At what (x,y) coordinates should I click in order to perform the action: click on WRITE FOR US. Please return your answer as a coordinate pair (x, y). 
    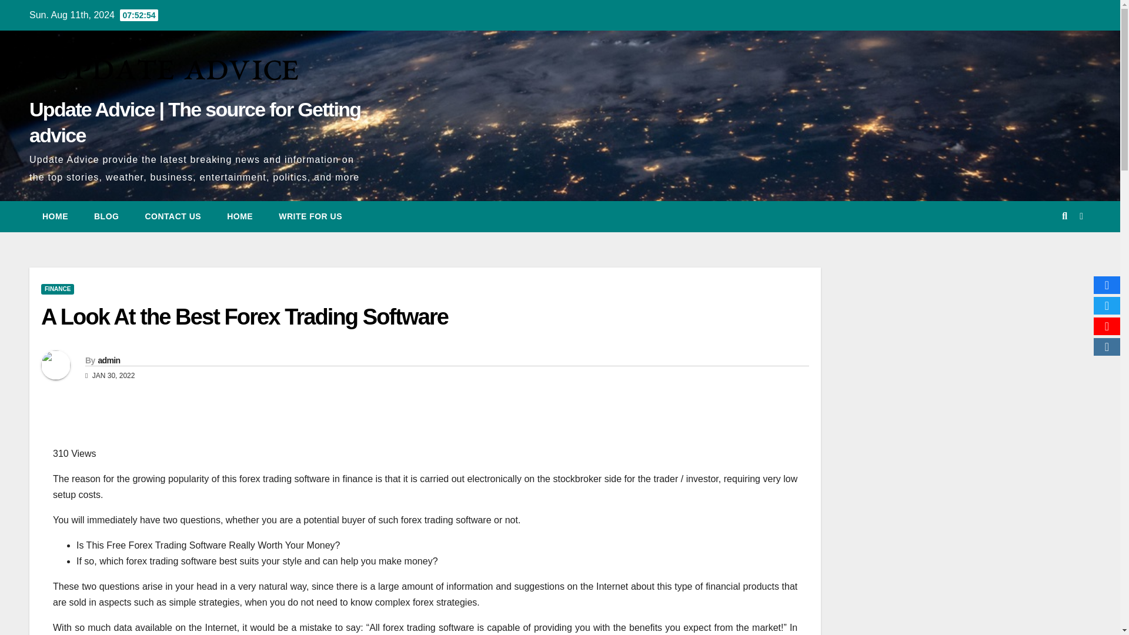
    Looking at the image, I should click on (310, 216).